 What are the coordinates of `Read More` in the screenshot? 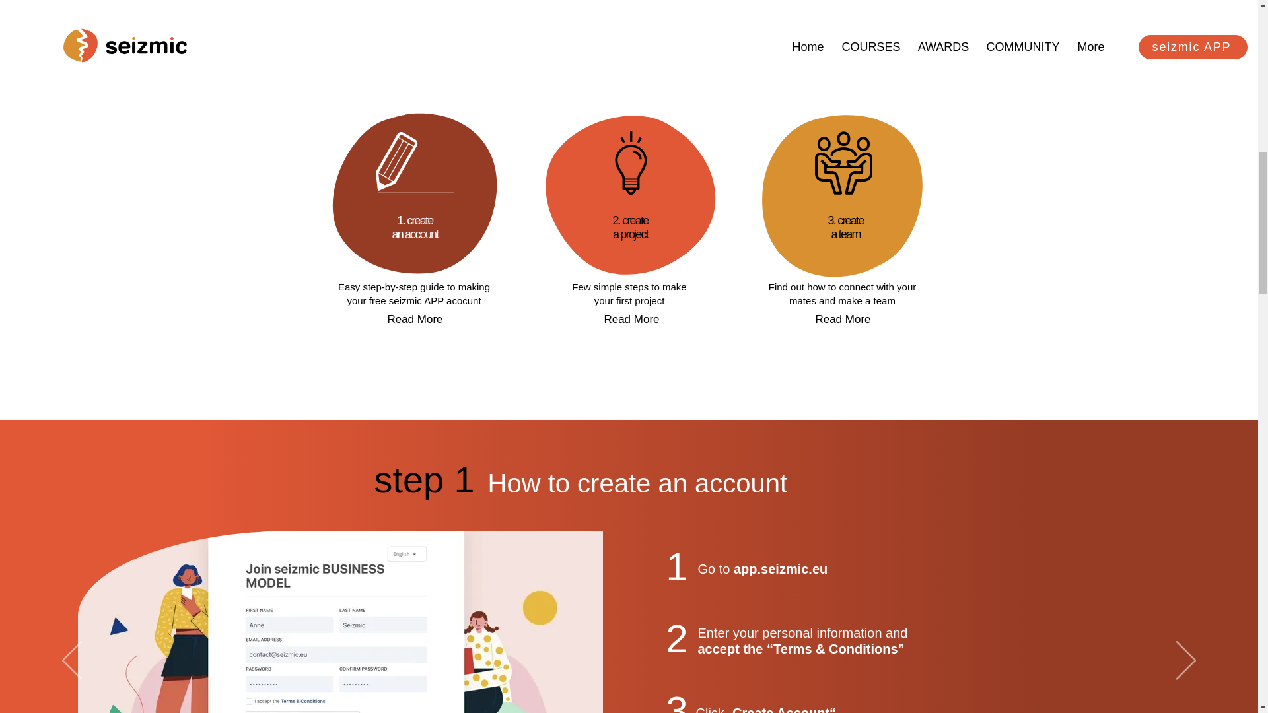 It's located at (631, 319).